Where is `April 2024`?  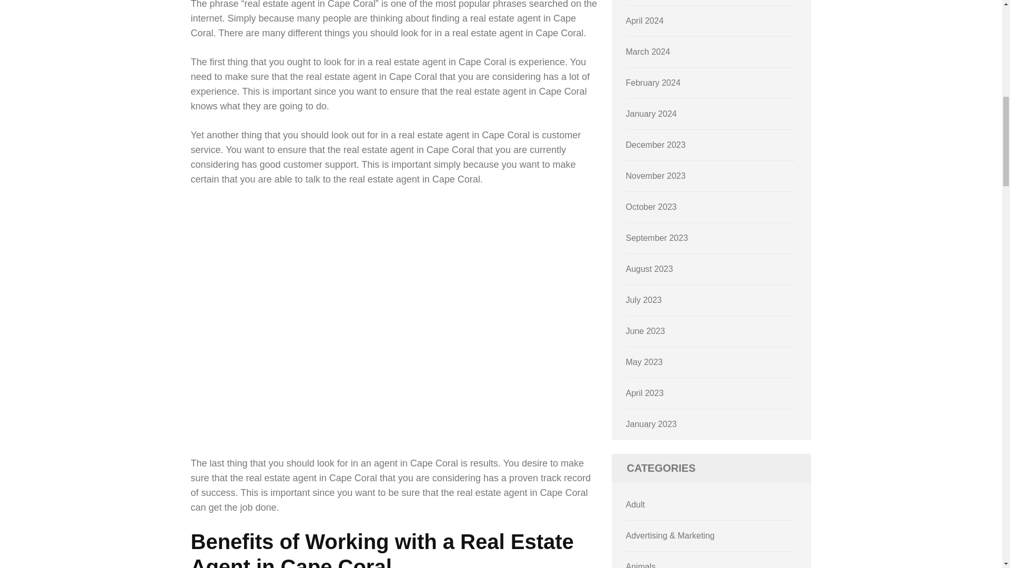
April 2024 is located at coordinates (645, 21).